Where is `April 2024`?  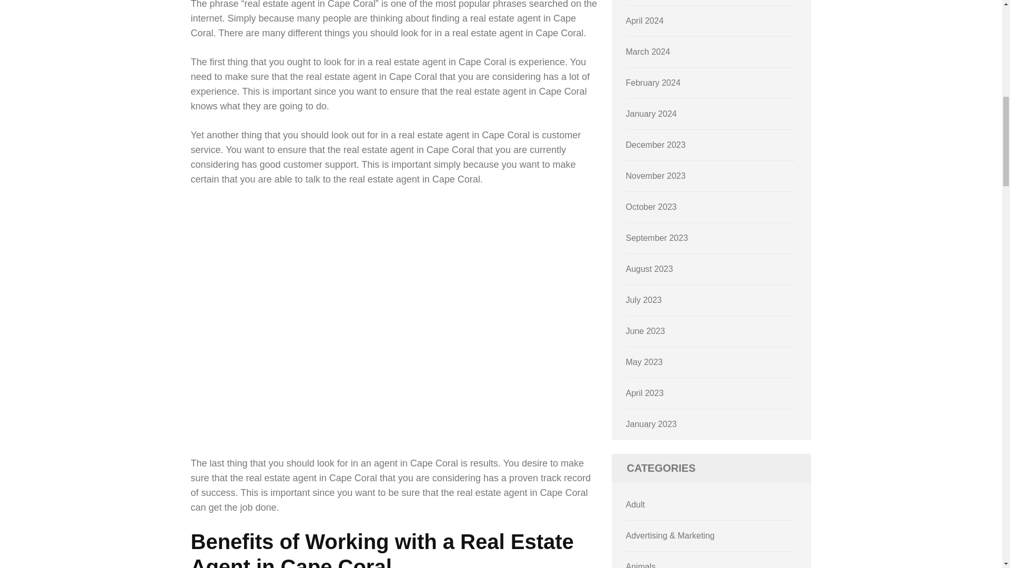
April 2024 is located at coordinates (645, 21).